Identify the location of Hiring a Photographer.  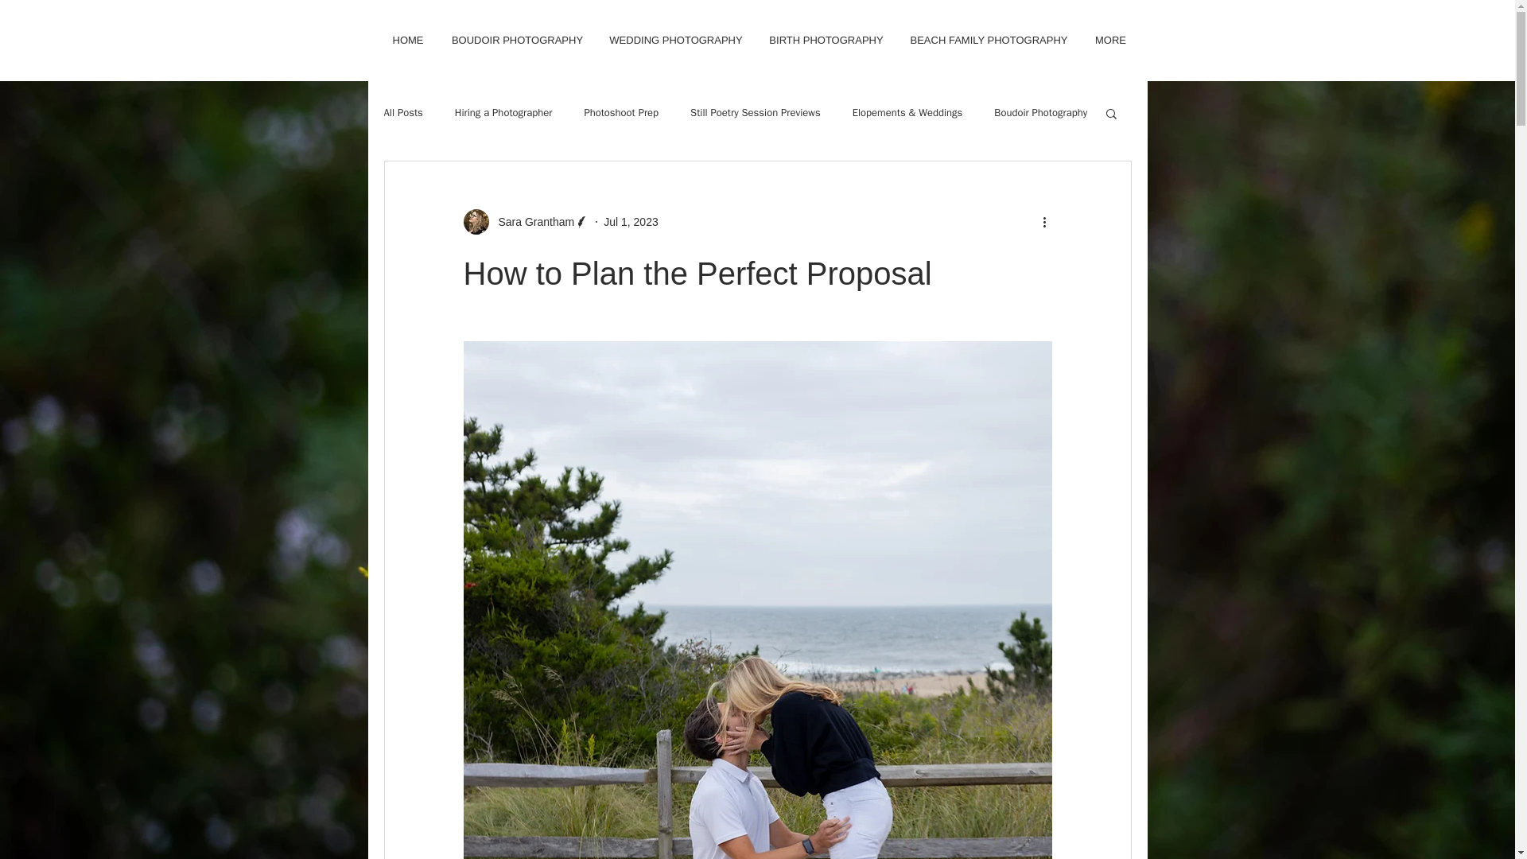
(504, 113).